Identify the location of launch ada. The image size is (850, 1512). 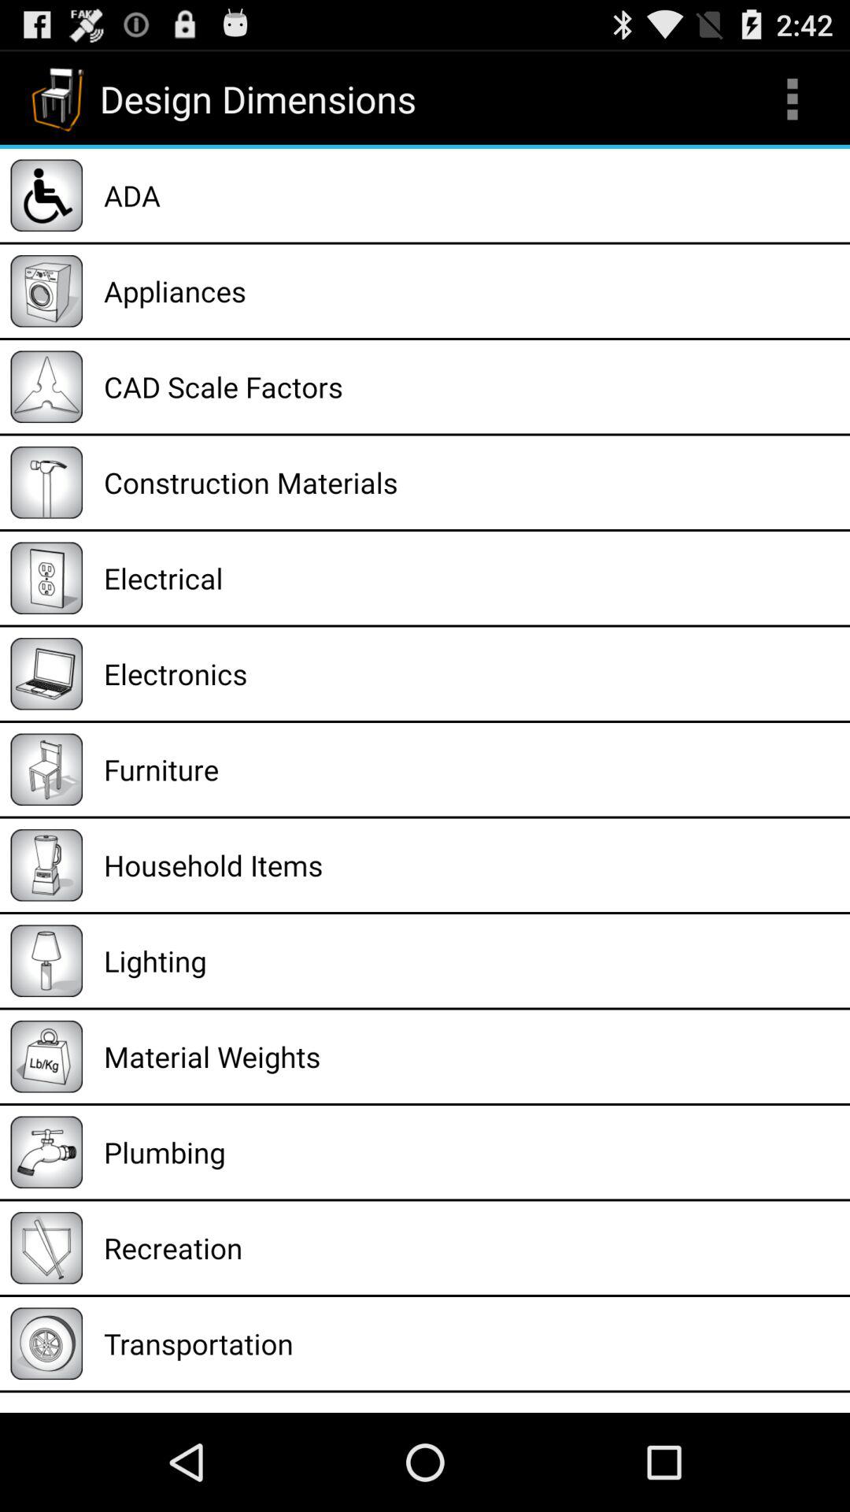
(471, 195).